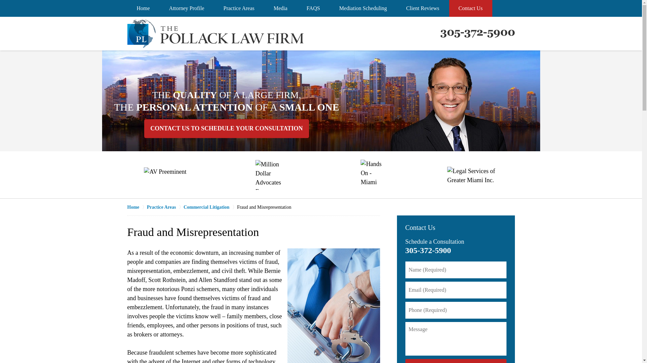 The height and width of the screenshot is (363, 647). I want to click on Media, so click(280, 8).